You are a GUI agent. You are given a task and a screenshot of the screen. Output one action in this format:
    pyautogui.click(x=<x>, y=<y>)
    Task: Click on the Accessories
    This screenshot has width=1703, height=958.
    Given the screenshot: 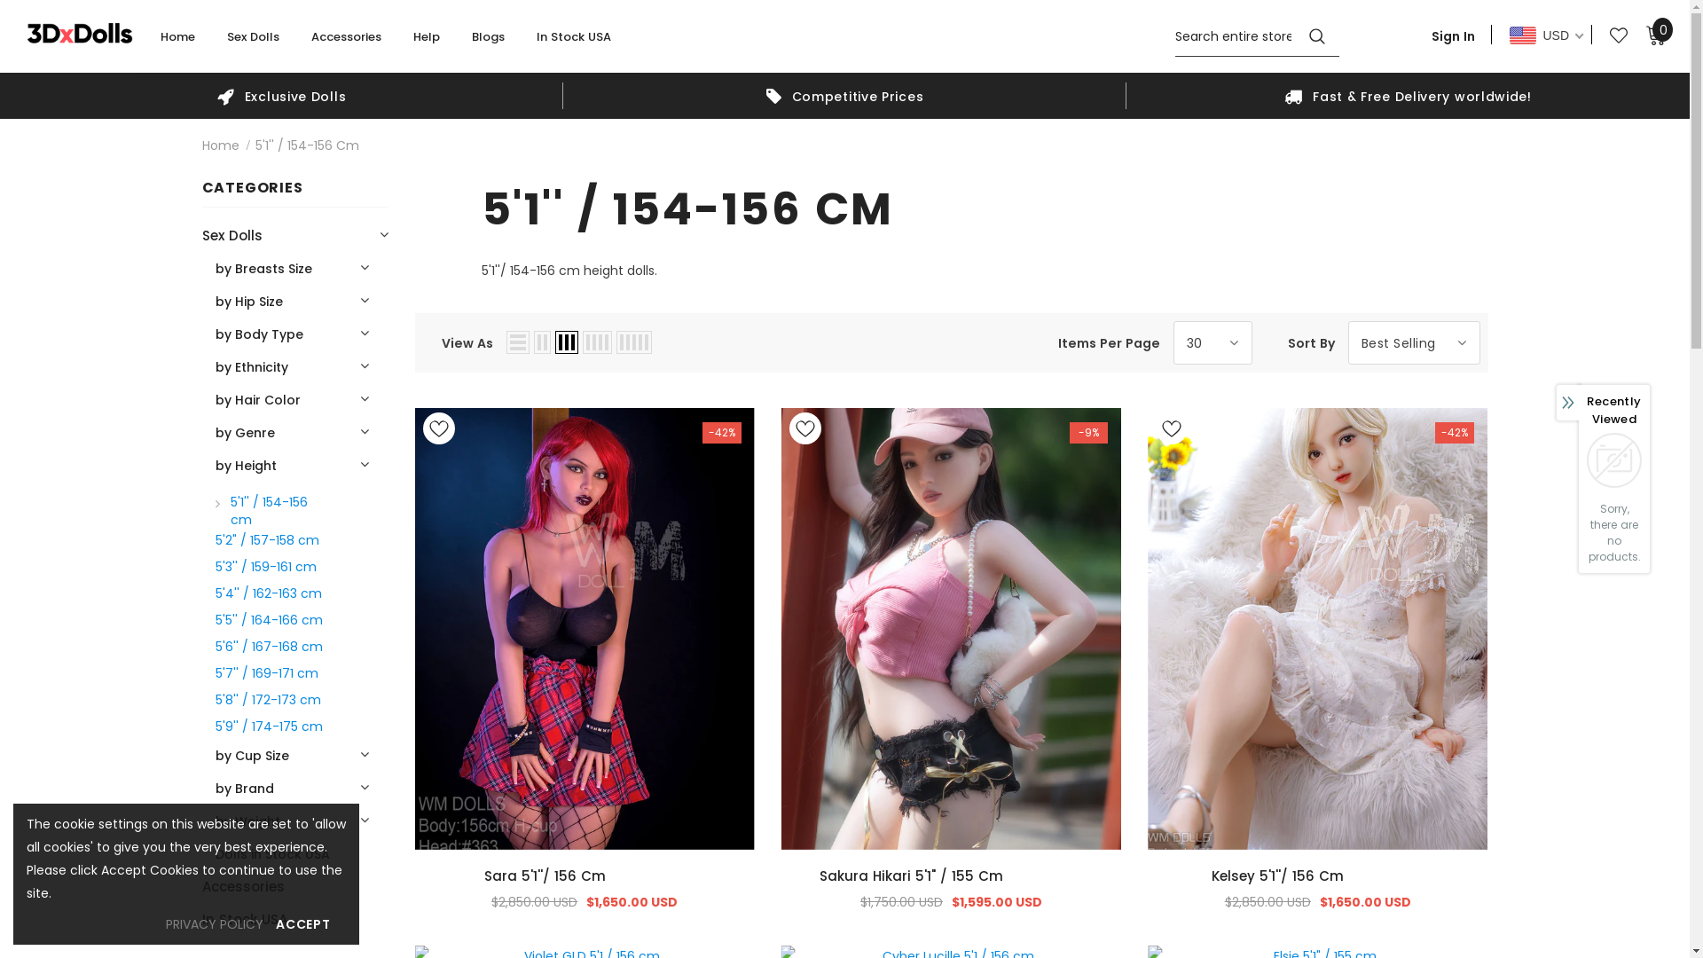 What is the action you would take?
    pyautogui.click(x=346, y=44)
    